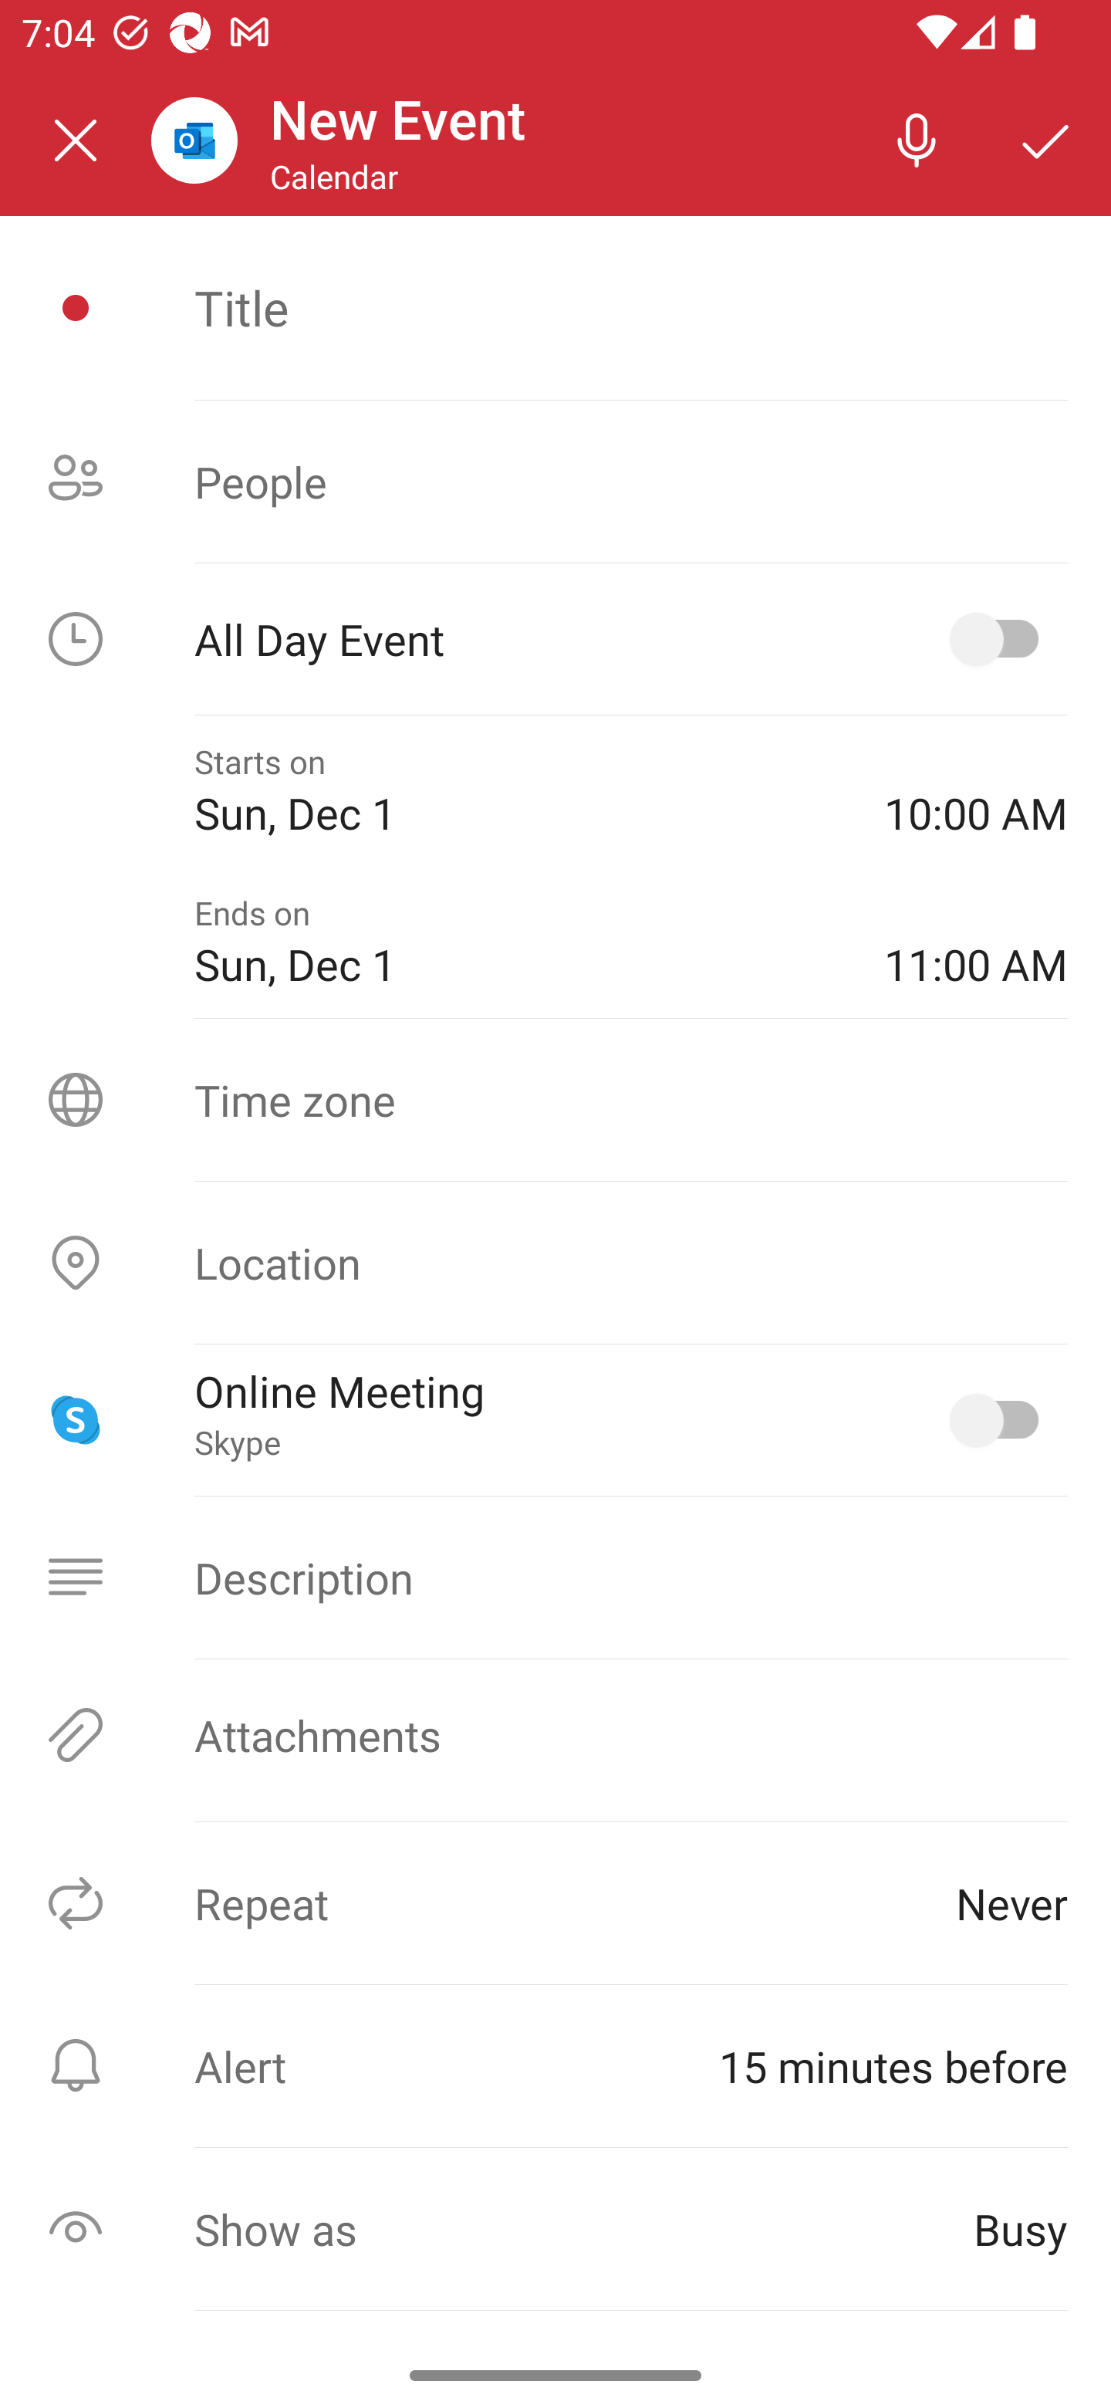 This screenshot has width=1111, height=2408. Describe the element at coordinates (555, 1903) in the screenshot. I see `Repeat Never` at that location.